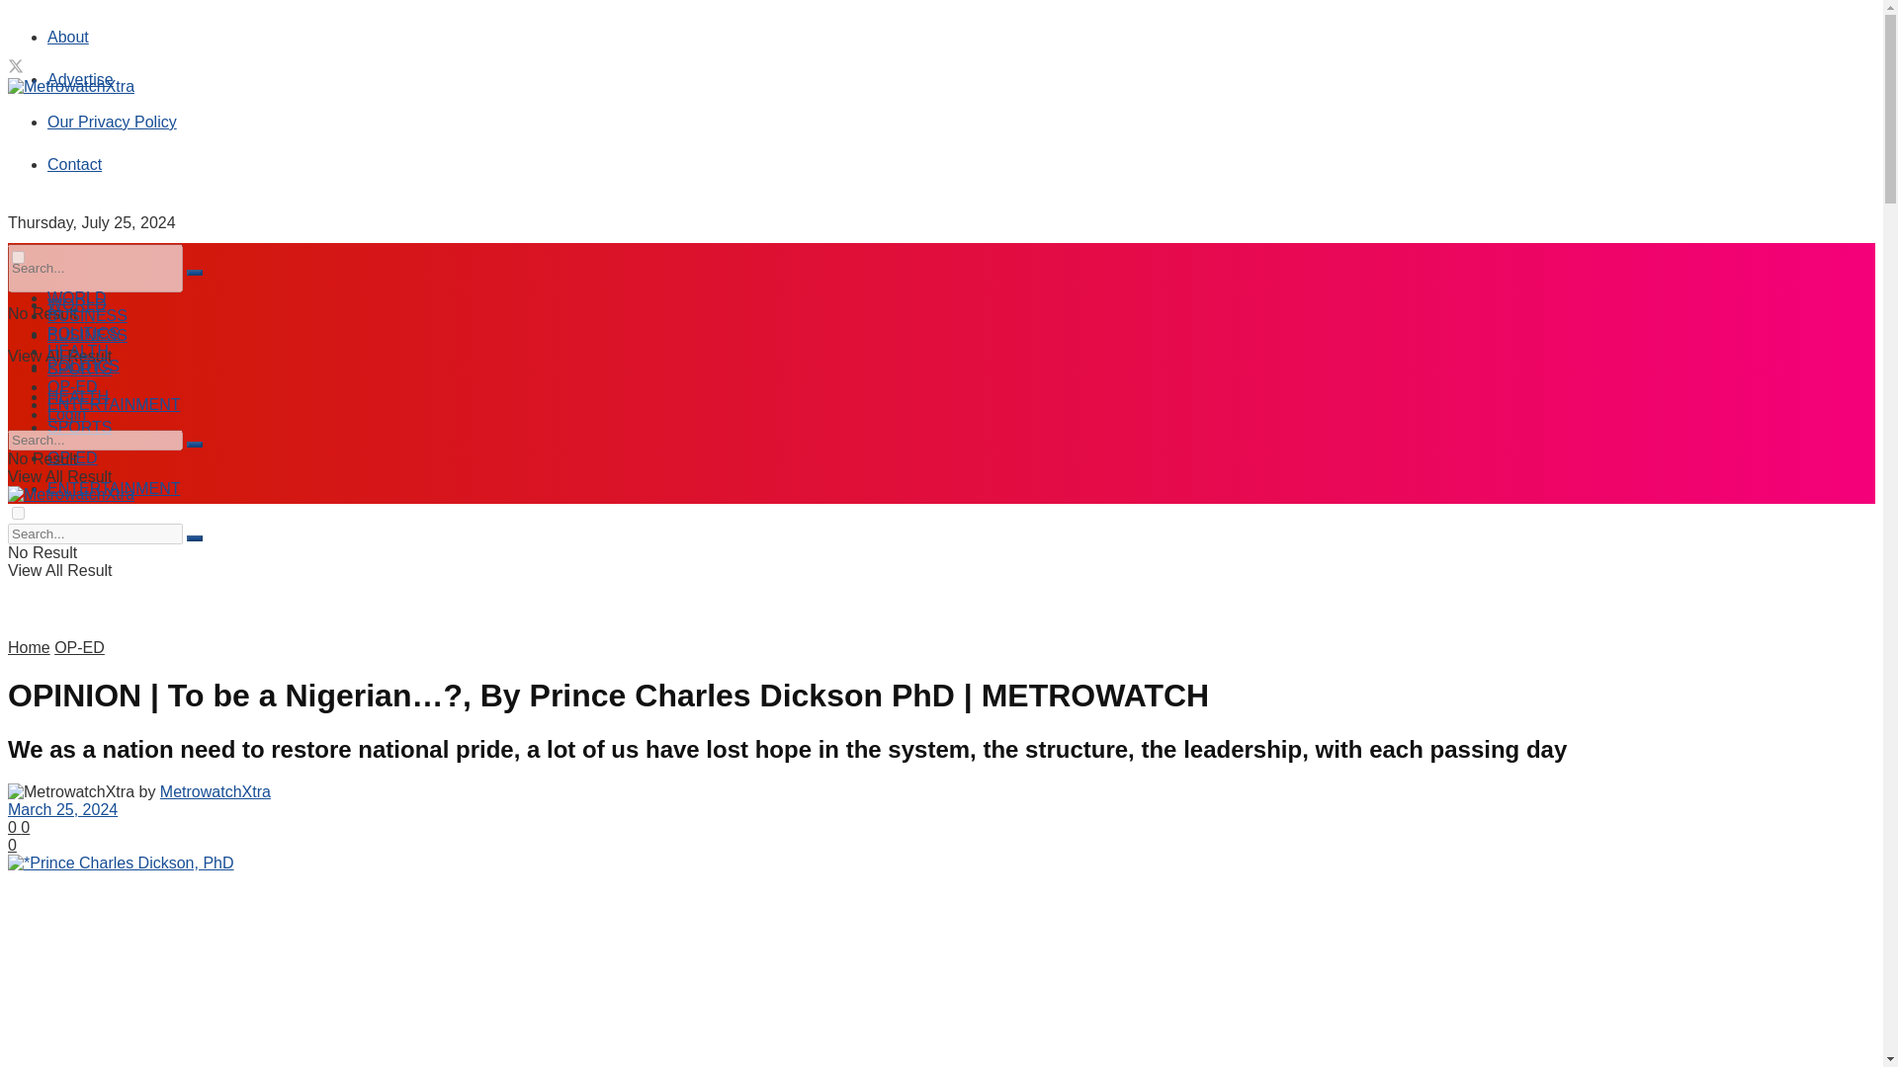 The width and height of the screenshot is (1898, 1067). Describe the element at coordinates (79, 427) in the screenshot. I see `SPORTS` at that location.